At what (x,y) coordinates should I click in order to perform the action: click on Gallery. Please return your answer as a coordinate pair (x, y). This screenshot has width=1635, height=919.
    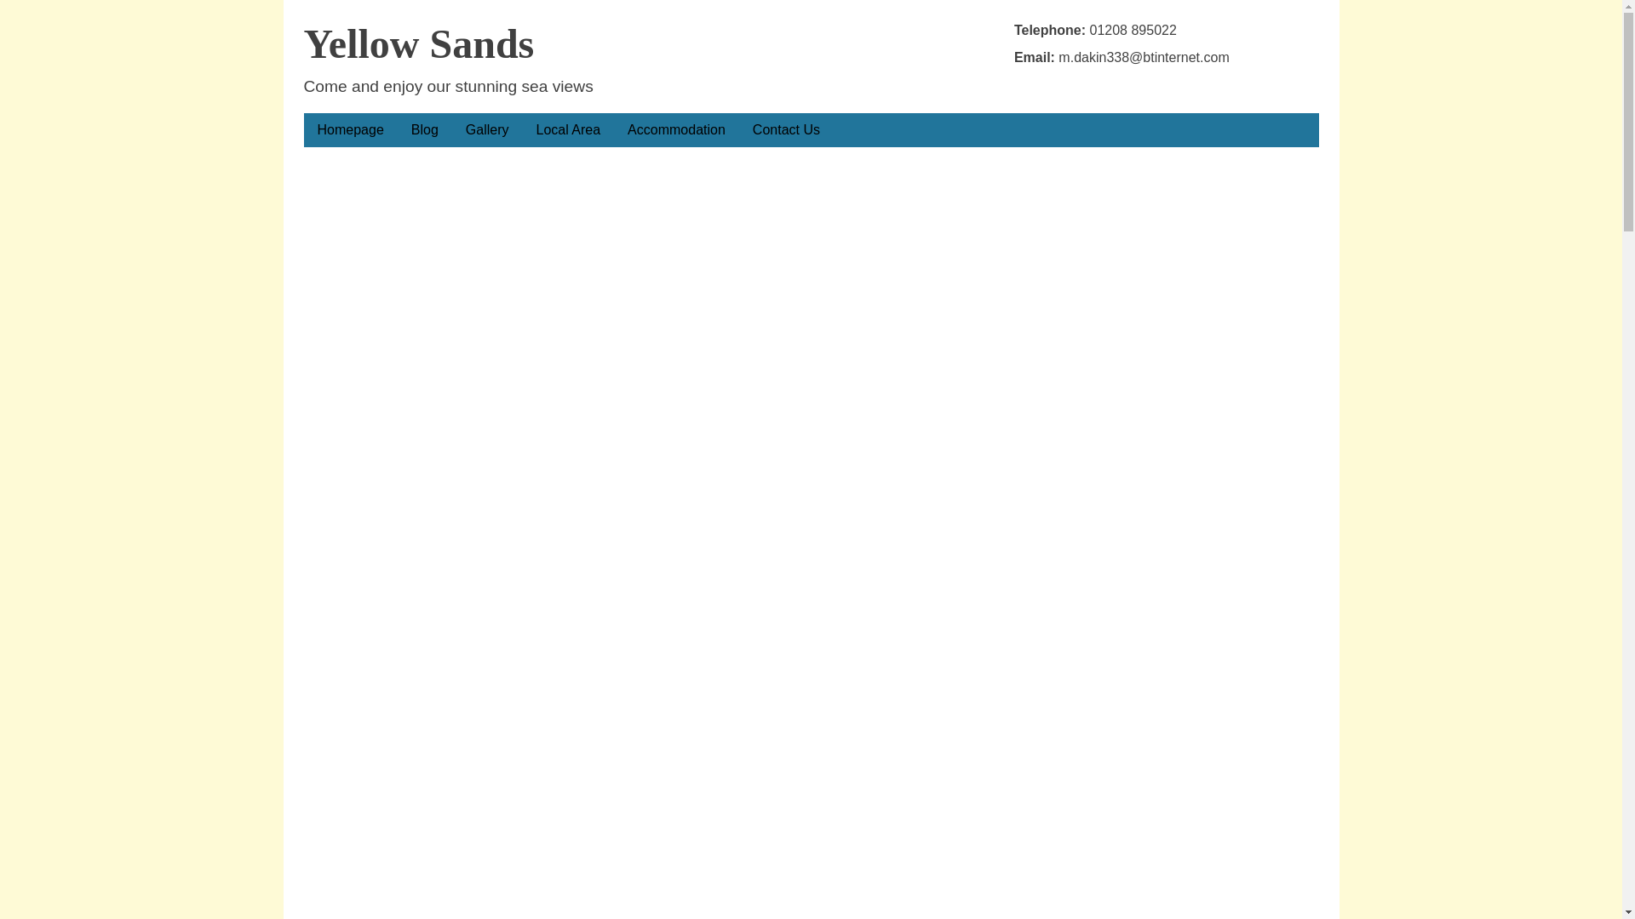
    Looking at the image, I should click on (487, 130).